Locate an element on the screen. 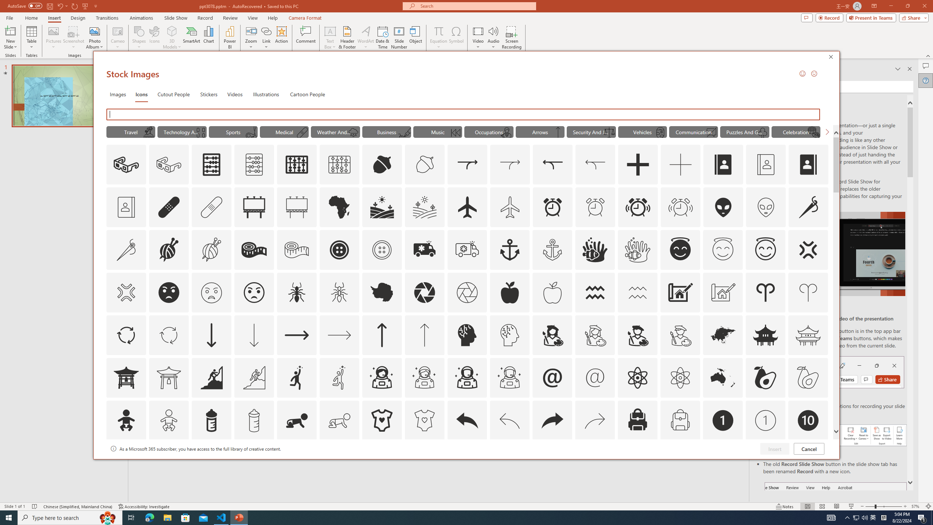 This screenshot has width=933, height=525. AutomationID: Icons_AdhesiveBandage is located at coordinates (169, 207).